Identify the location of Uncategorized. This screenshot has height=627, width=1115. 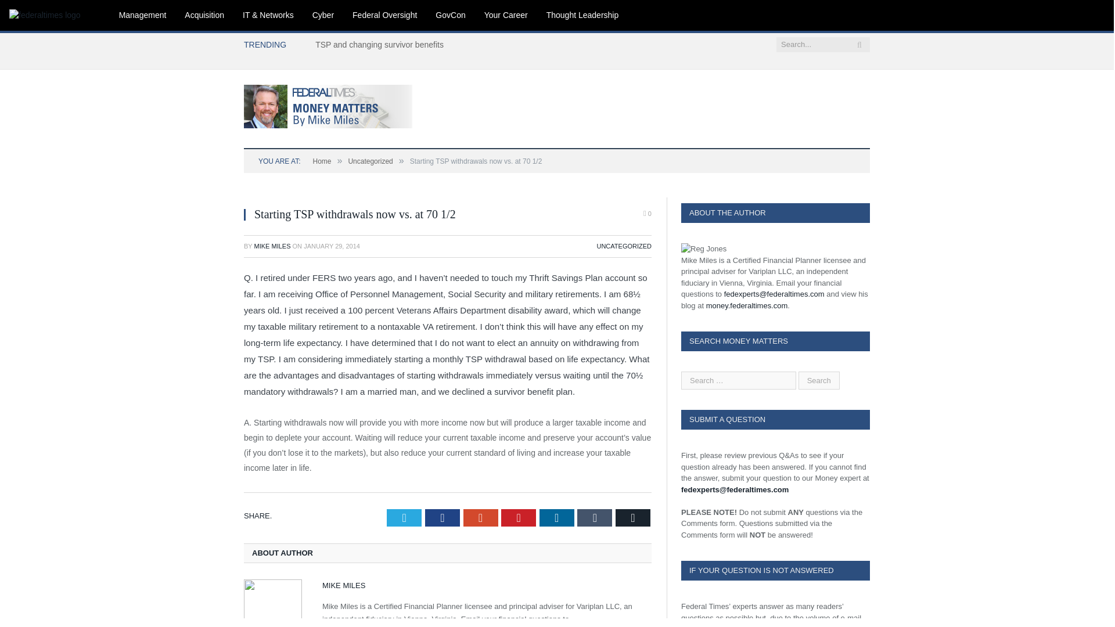
(370, 161).